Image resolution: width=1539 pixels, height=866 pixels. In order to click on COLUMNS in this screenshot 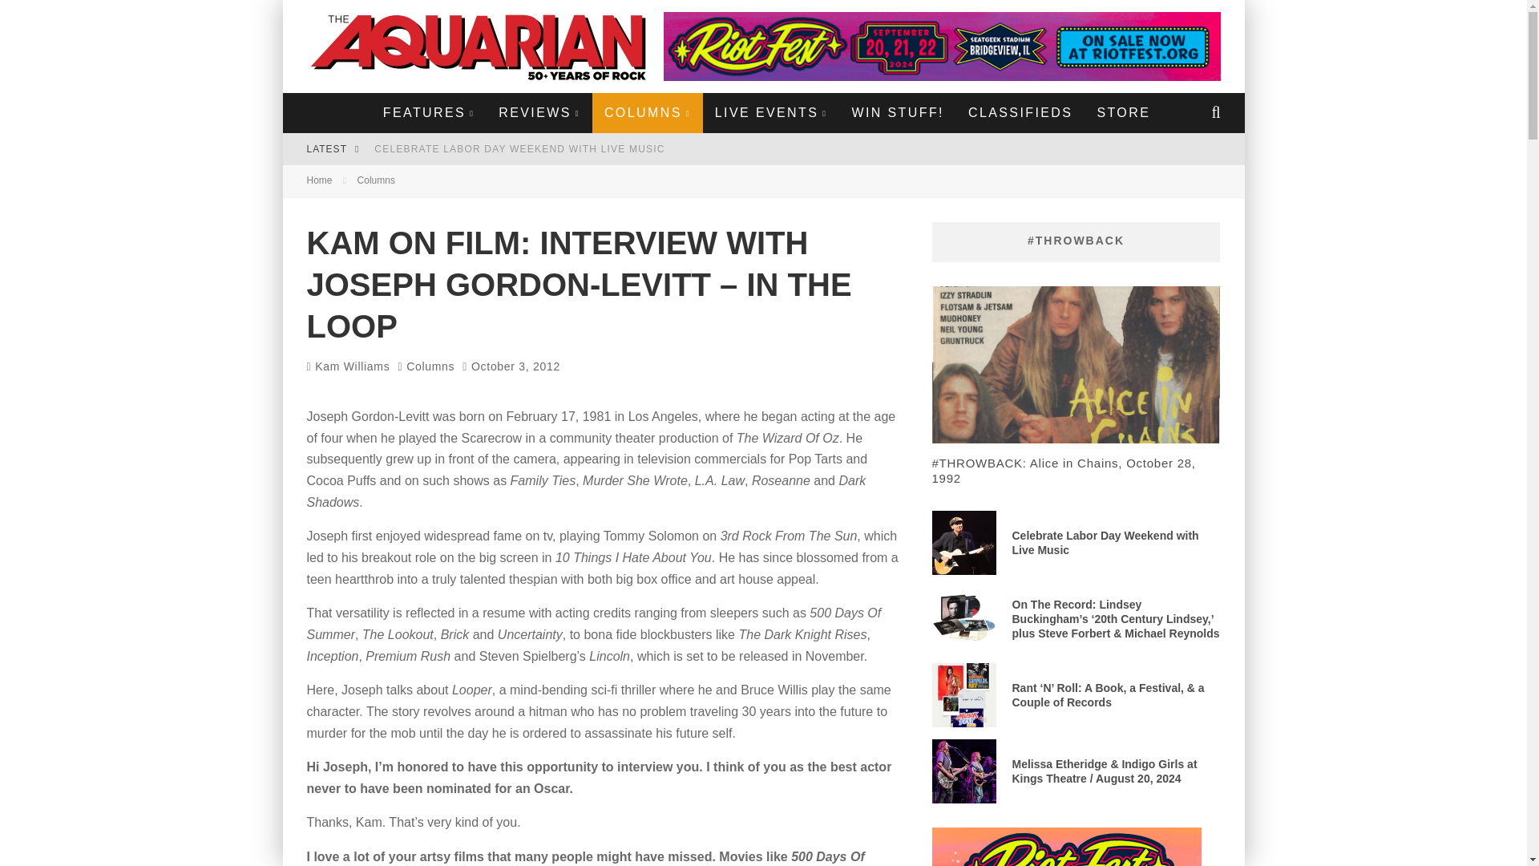, I will do `click(648, 112)`.